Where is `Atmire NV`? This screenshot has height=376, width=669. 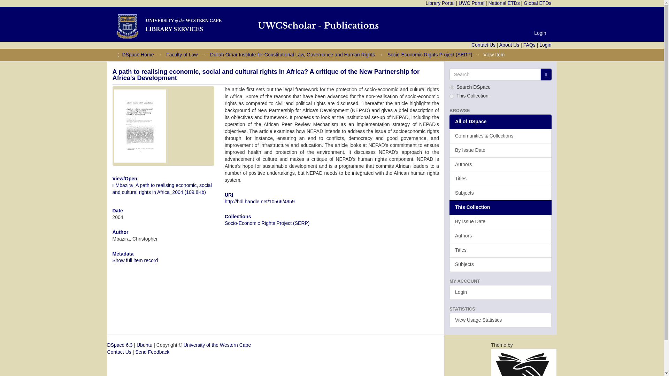
Atmire NV is located at coordinates (524, 373).